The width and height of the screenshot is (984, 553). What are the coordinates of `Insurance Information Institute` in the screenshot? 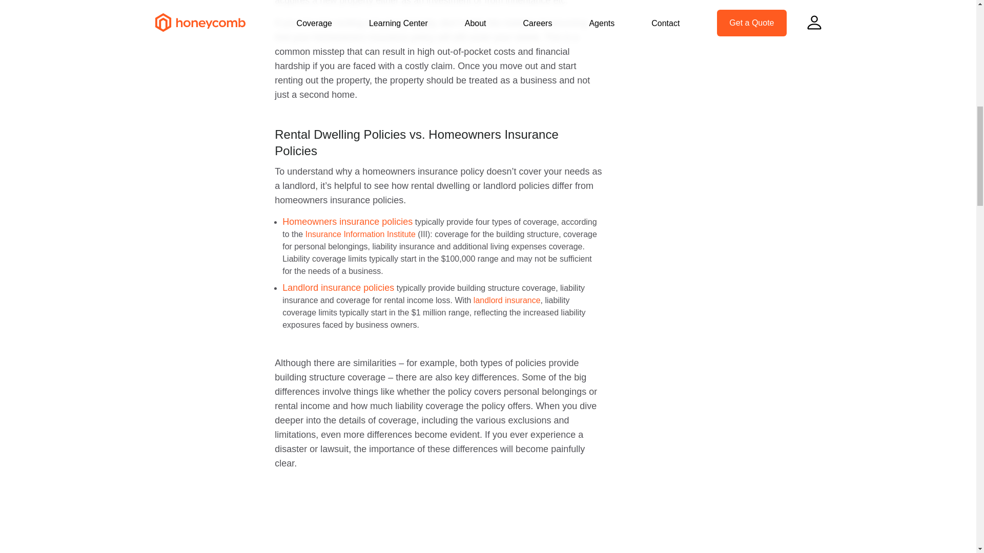 It's located at (360, 234).